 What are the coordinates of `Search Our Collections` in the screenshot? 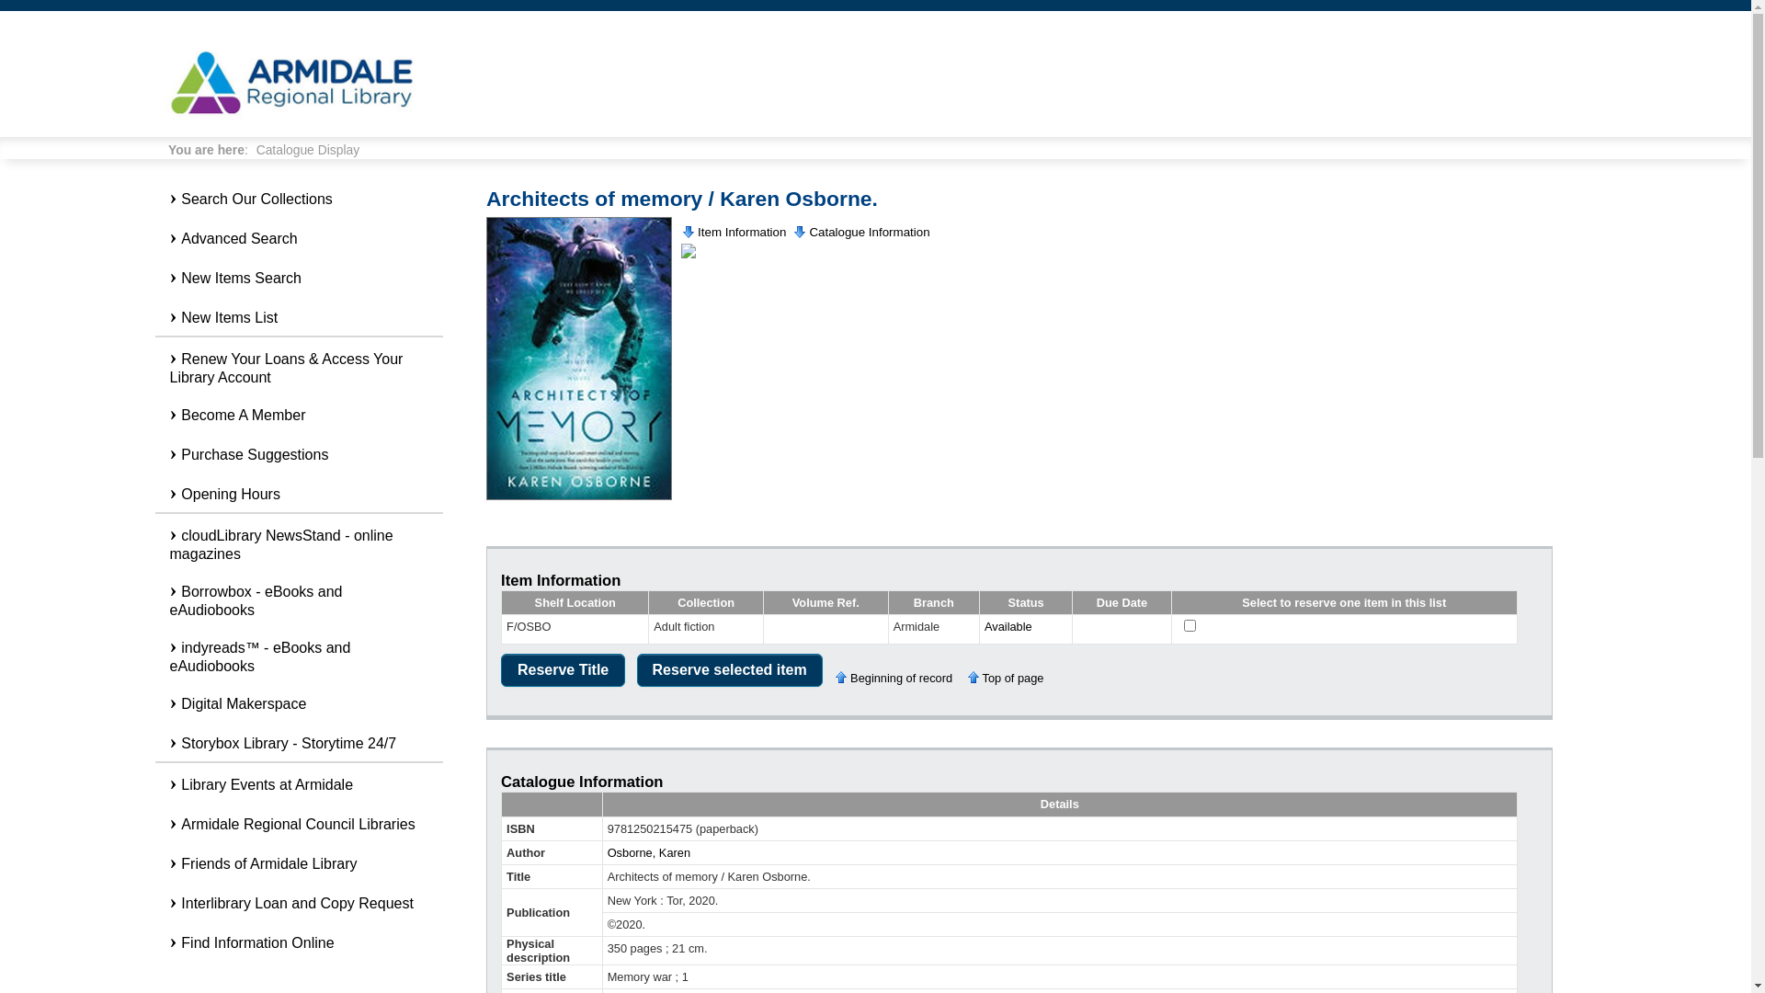 It's located at (299, 197).